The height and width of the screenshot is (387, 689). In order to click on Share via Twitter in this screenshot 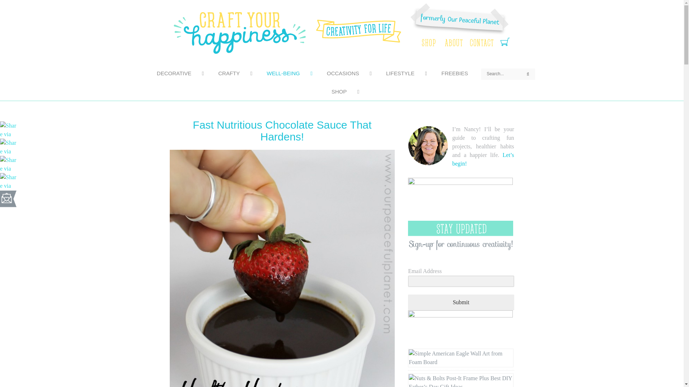, I will do `click(9, 164)`.